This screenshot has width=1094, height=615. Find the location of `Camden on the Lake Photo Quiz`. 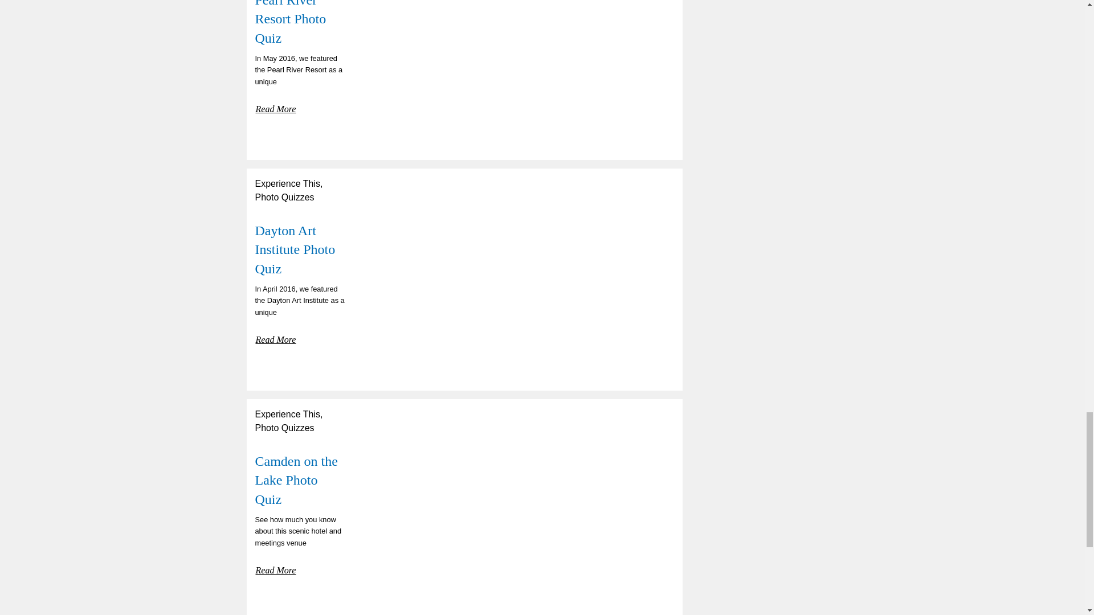

Camden on the Lake Photo Quiz is located at coordinates (296, 480).